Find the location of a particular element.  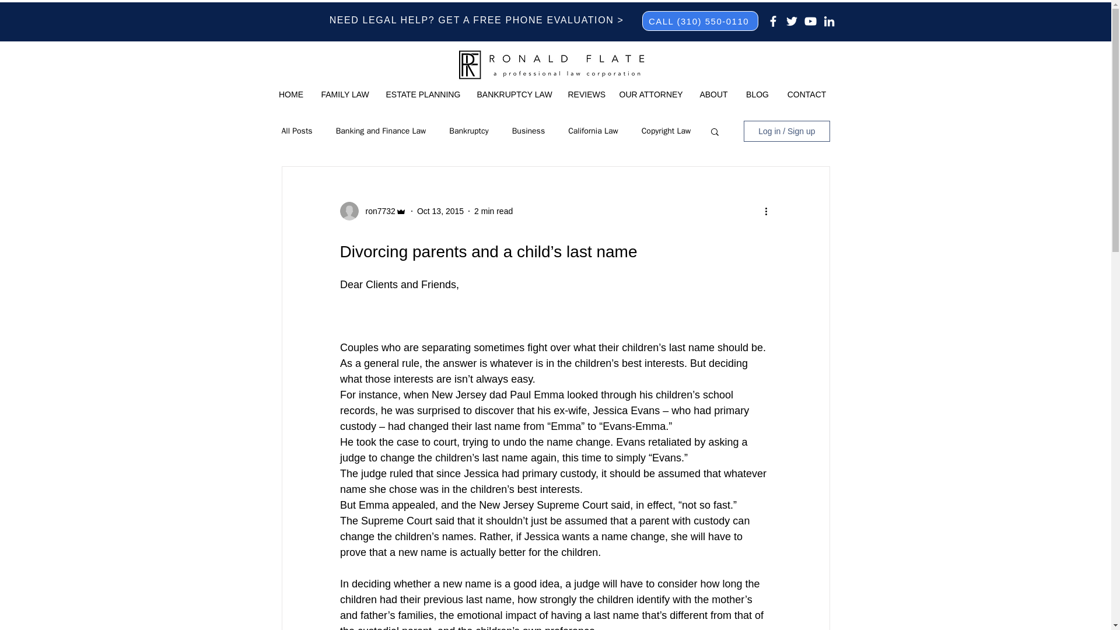

REVIEWS is located at coordinates (584, 94).